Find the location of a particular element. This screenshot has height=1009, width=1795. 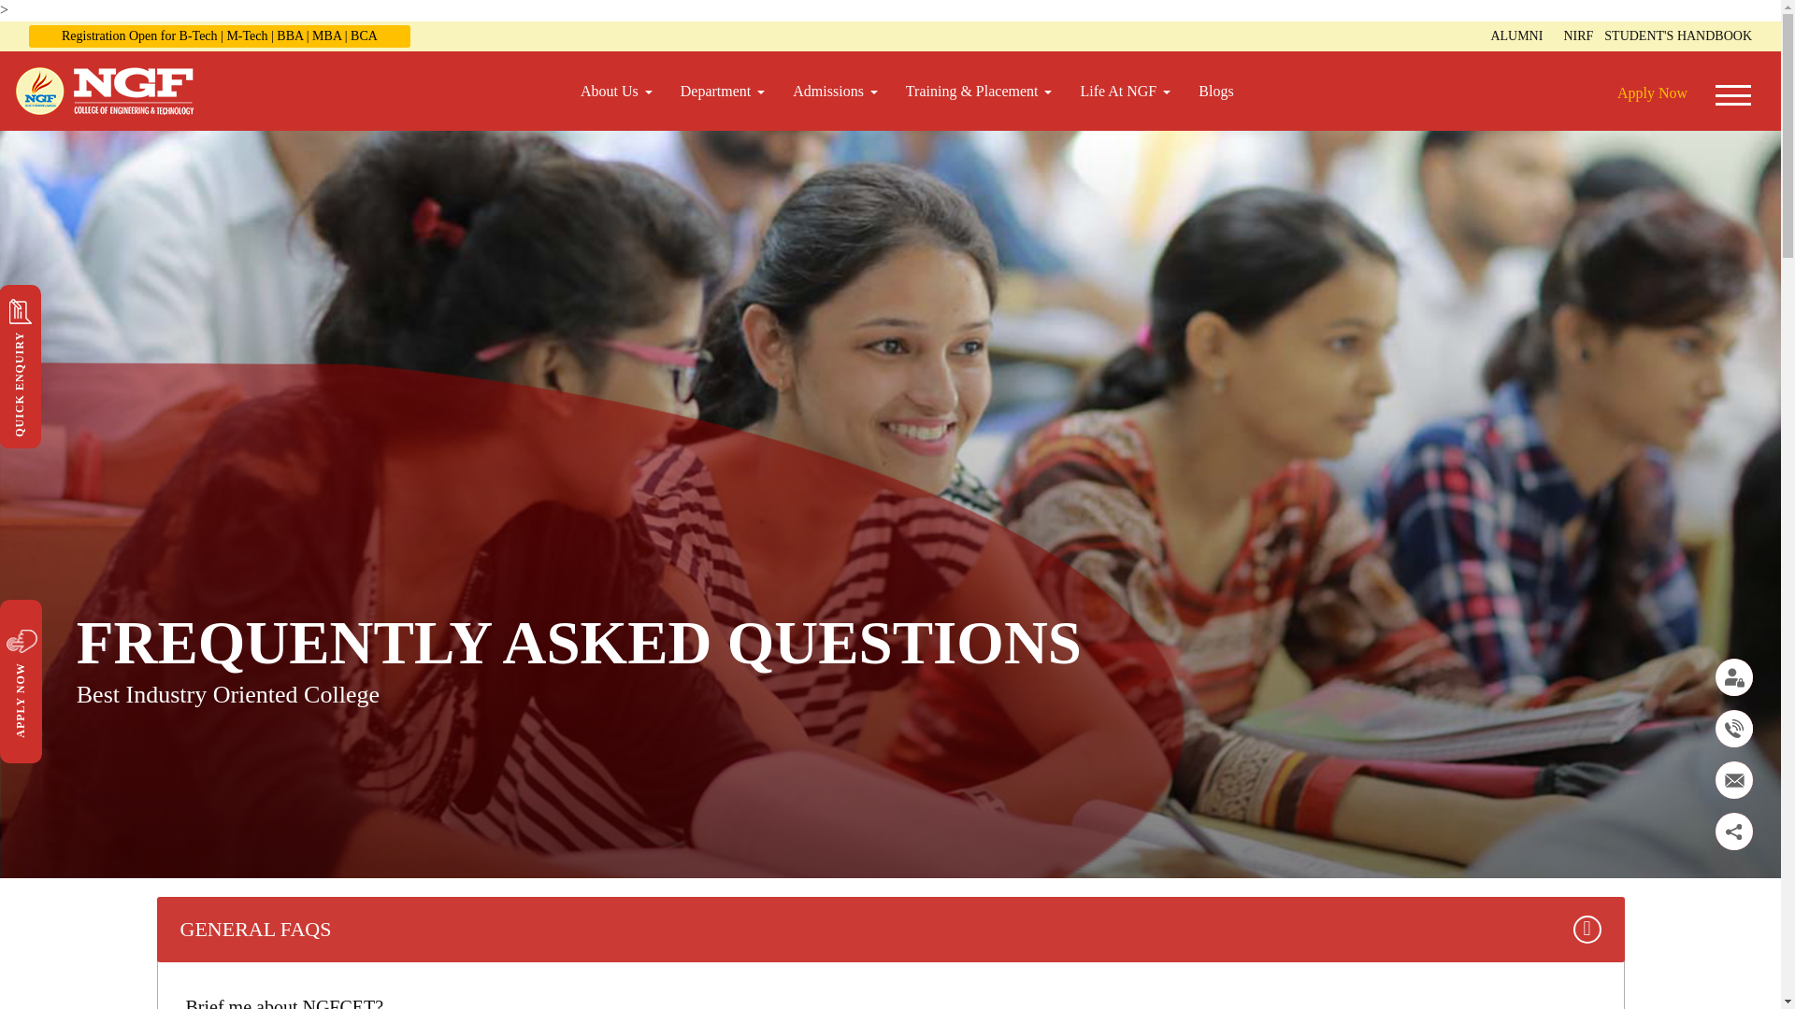

Department is located at coordinates (722, 92).